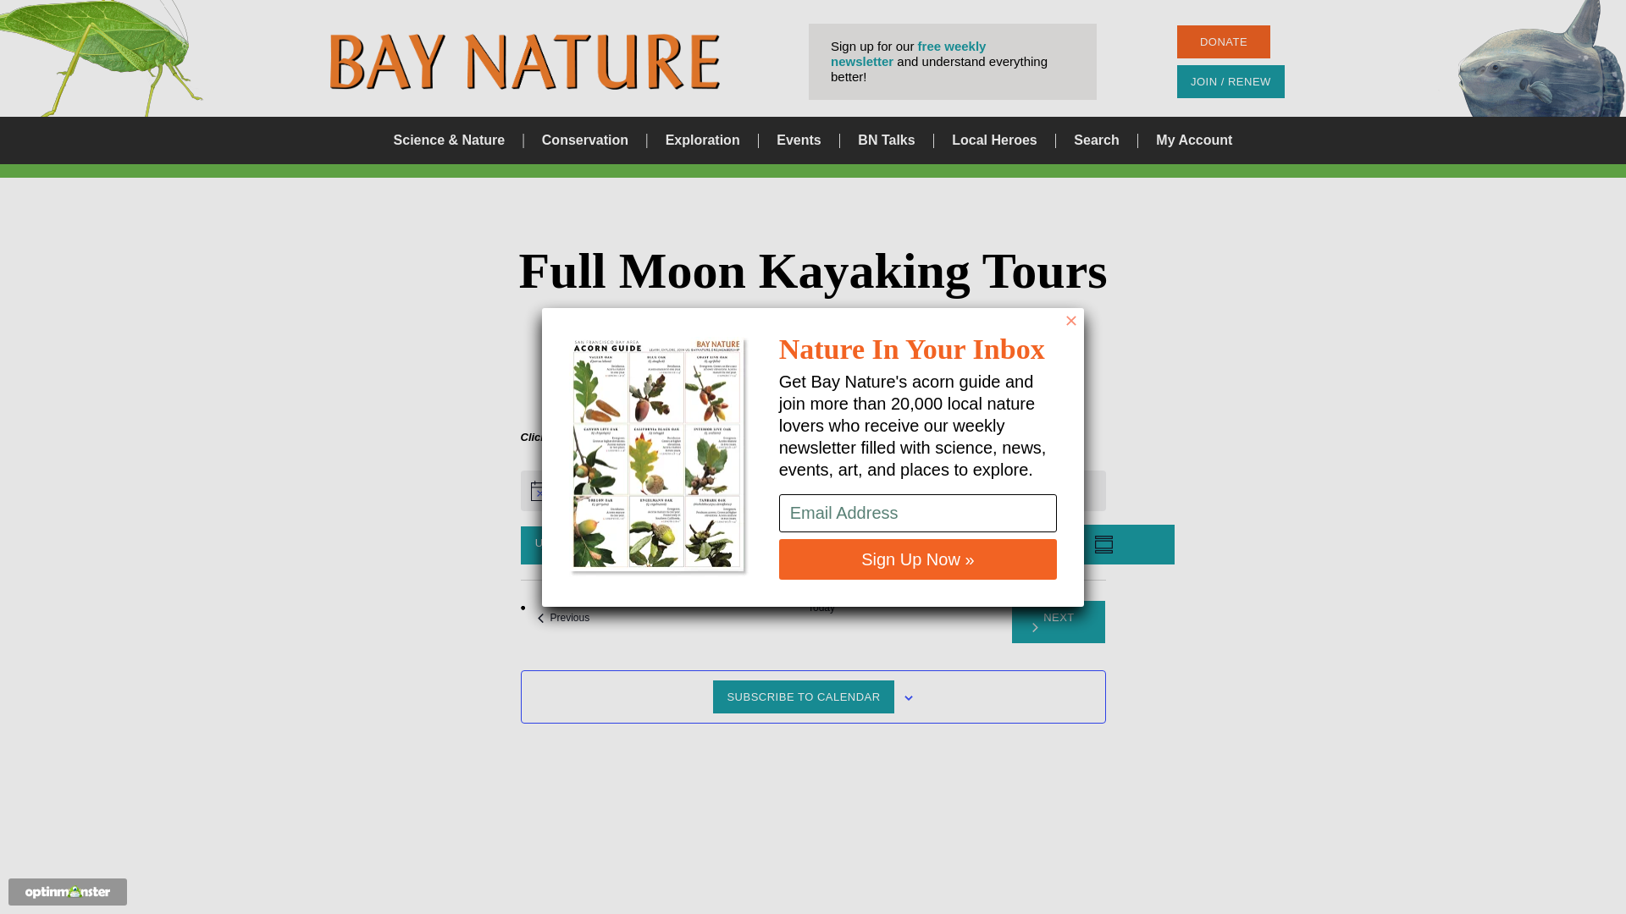 The width and height of the screenshot is (1626, 914). I want to click on 2024-07-21, so click(825, 339).